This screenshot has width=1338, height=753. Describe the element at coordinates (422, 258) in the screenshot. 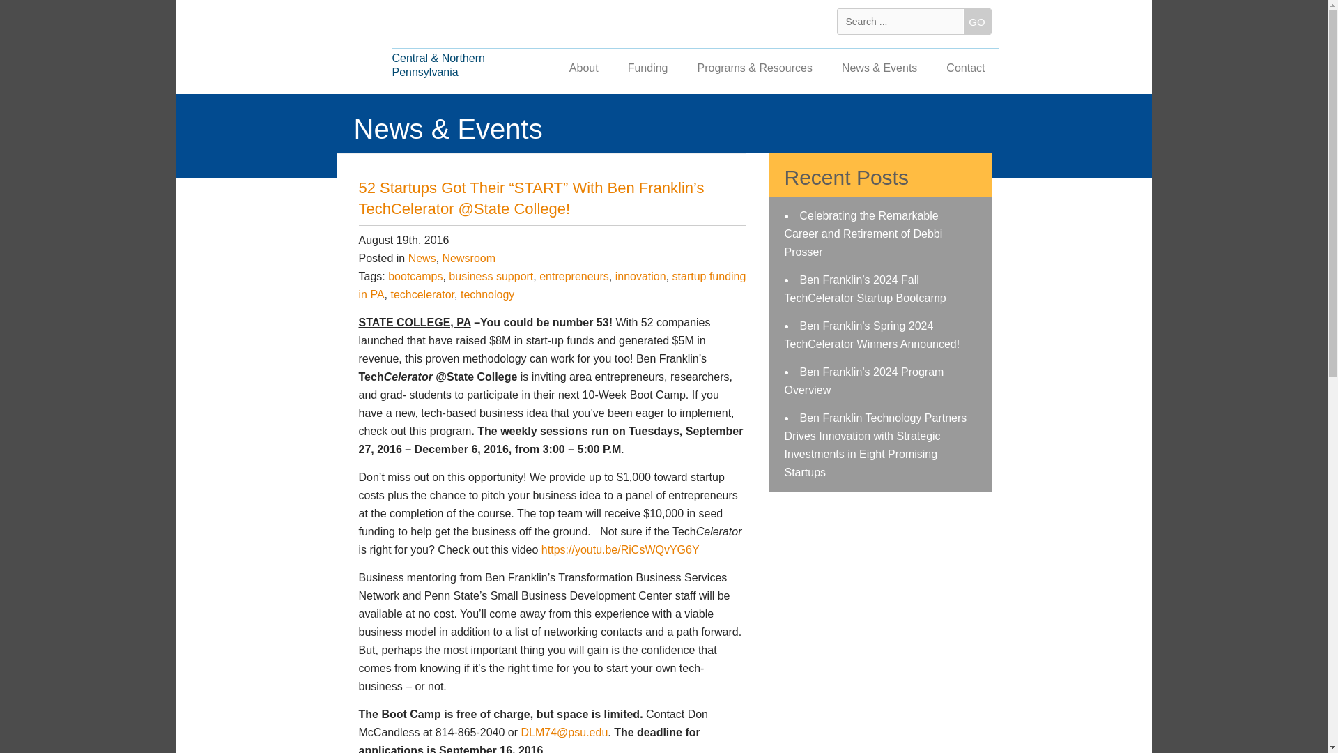

I see `News` at that location.